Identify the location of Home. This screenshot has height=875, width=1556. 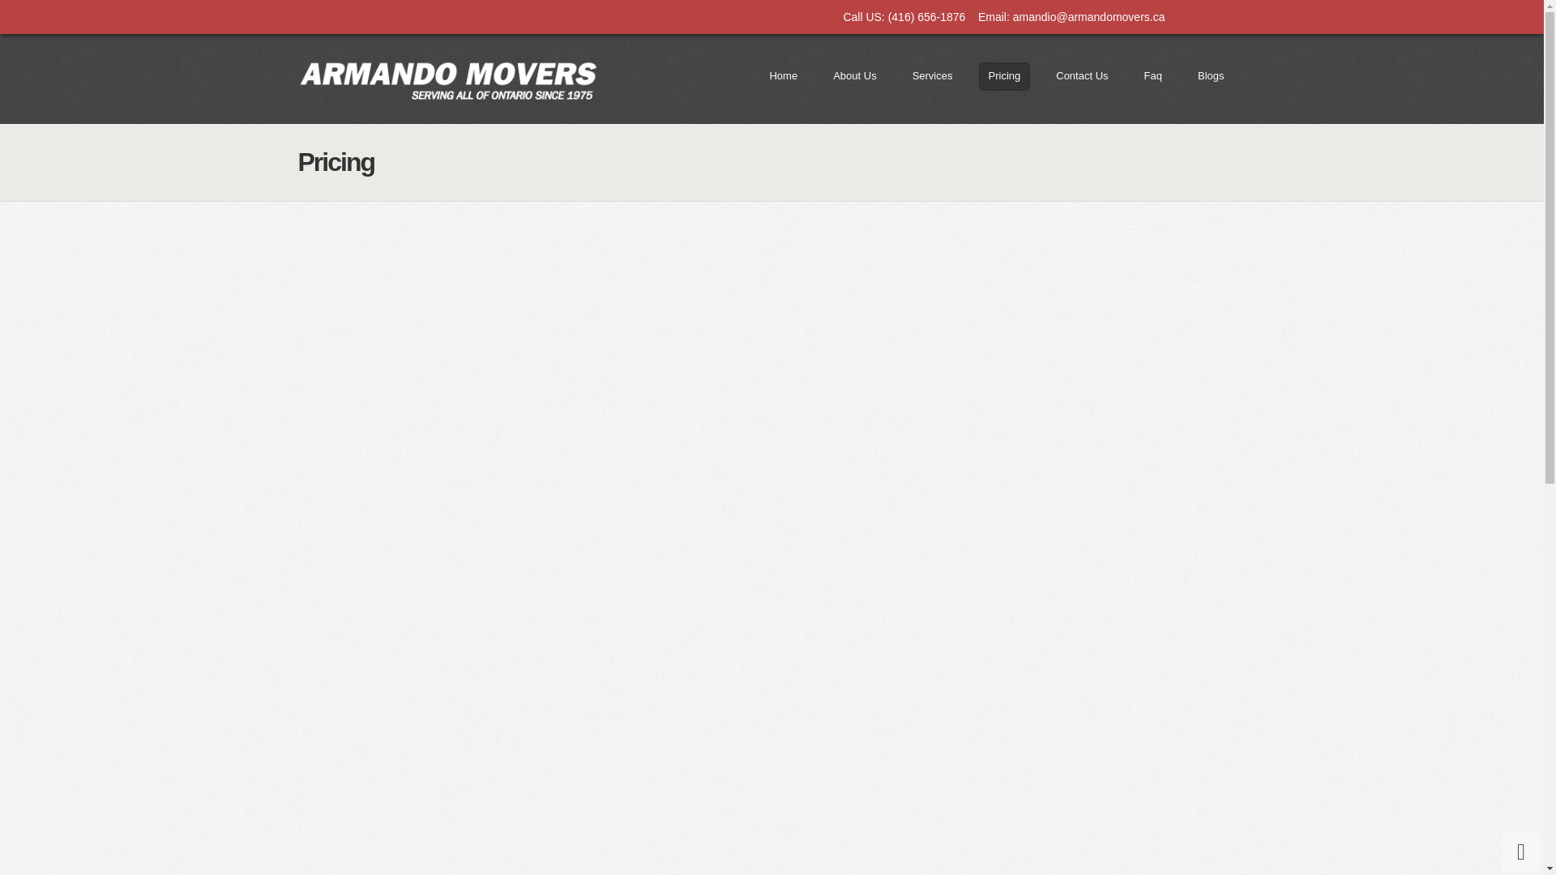
(783, 76).